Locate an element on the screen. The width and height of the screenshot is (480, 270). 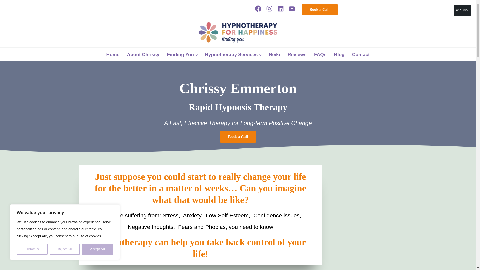
About Chrissy is located at coordinates (143, 54).